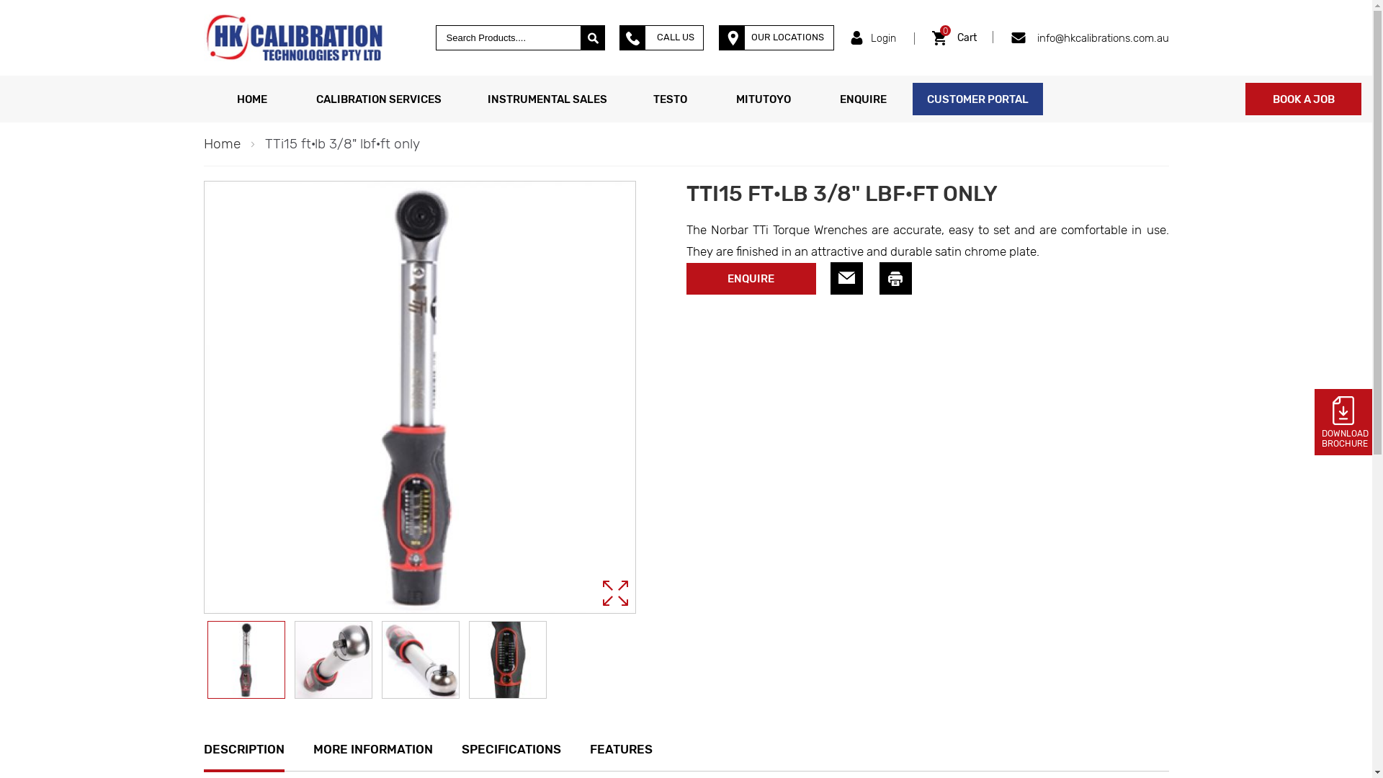  Describe the element at coordinates (222, 144) in the screenshot. I see `Home` at that location.